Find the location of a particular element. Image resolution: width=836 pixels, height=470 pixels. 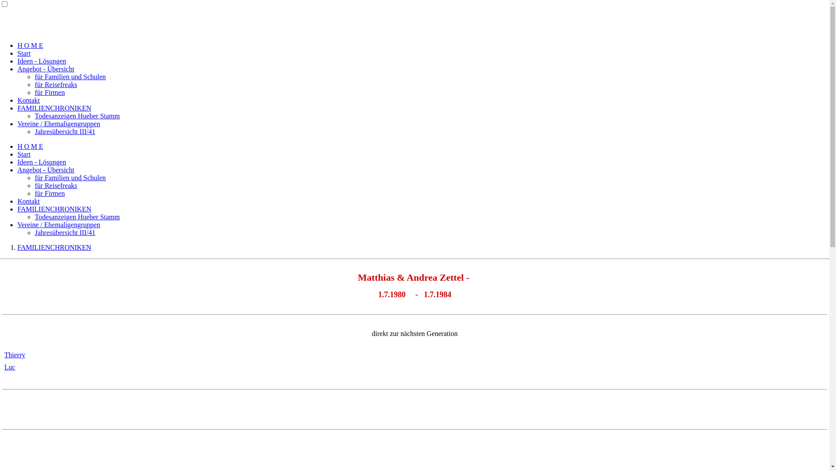

FAMILIENCHRONIKEN is located at coordinates (54, 209).